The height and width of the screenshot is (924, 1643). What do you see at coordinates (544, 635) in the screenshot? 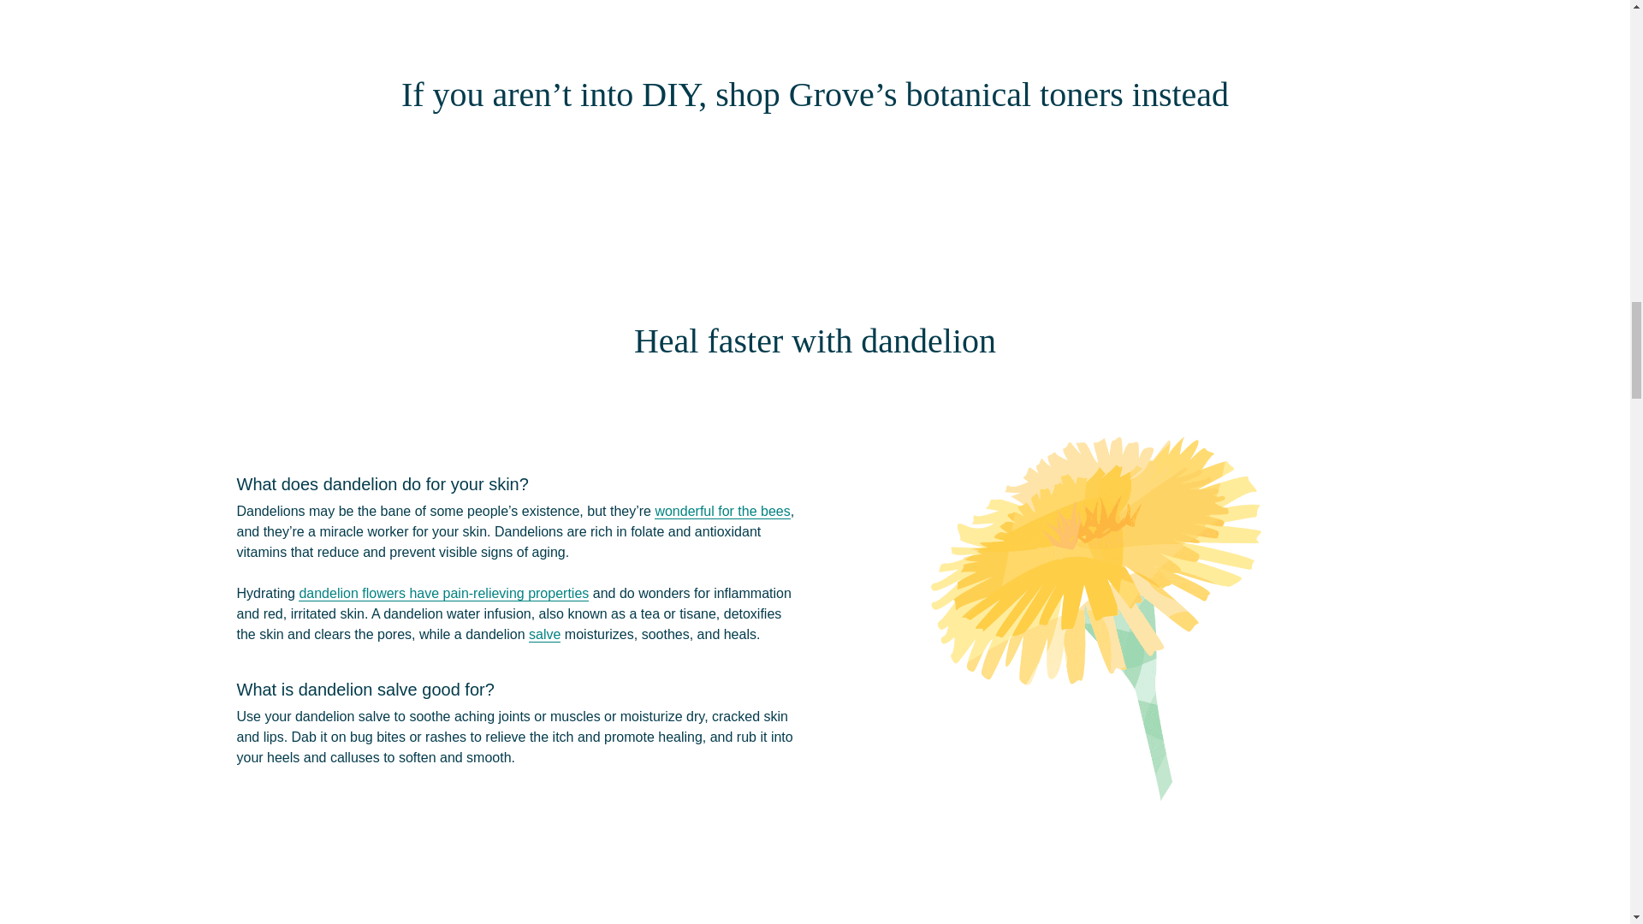
I see `salve` at bounding box center [544, 635].